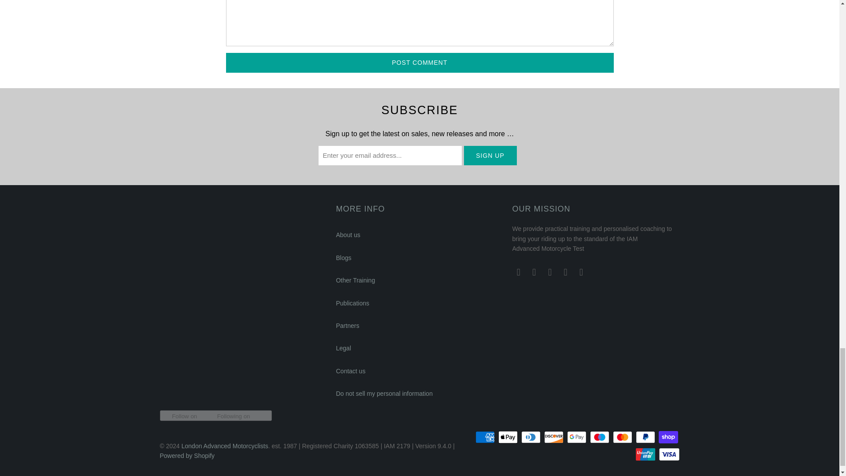 Image resolution: width=846 pixels, height=476 pixels. Describe the element at coordinates (419, 63) in the screenshot. I see `Post comment` at that location.